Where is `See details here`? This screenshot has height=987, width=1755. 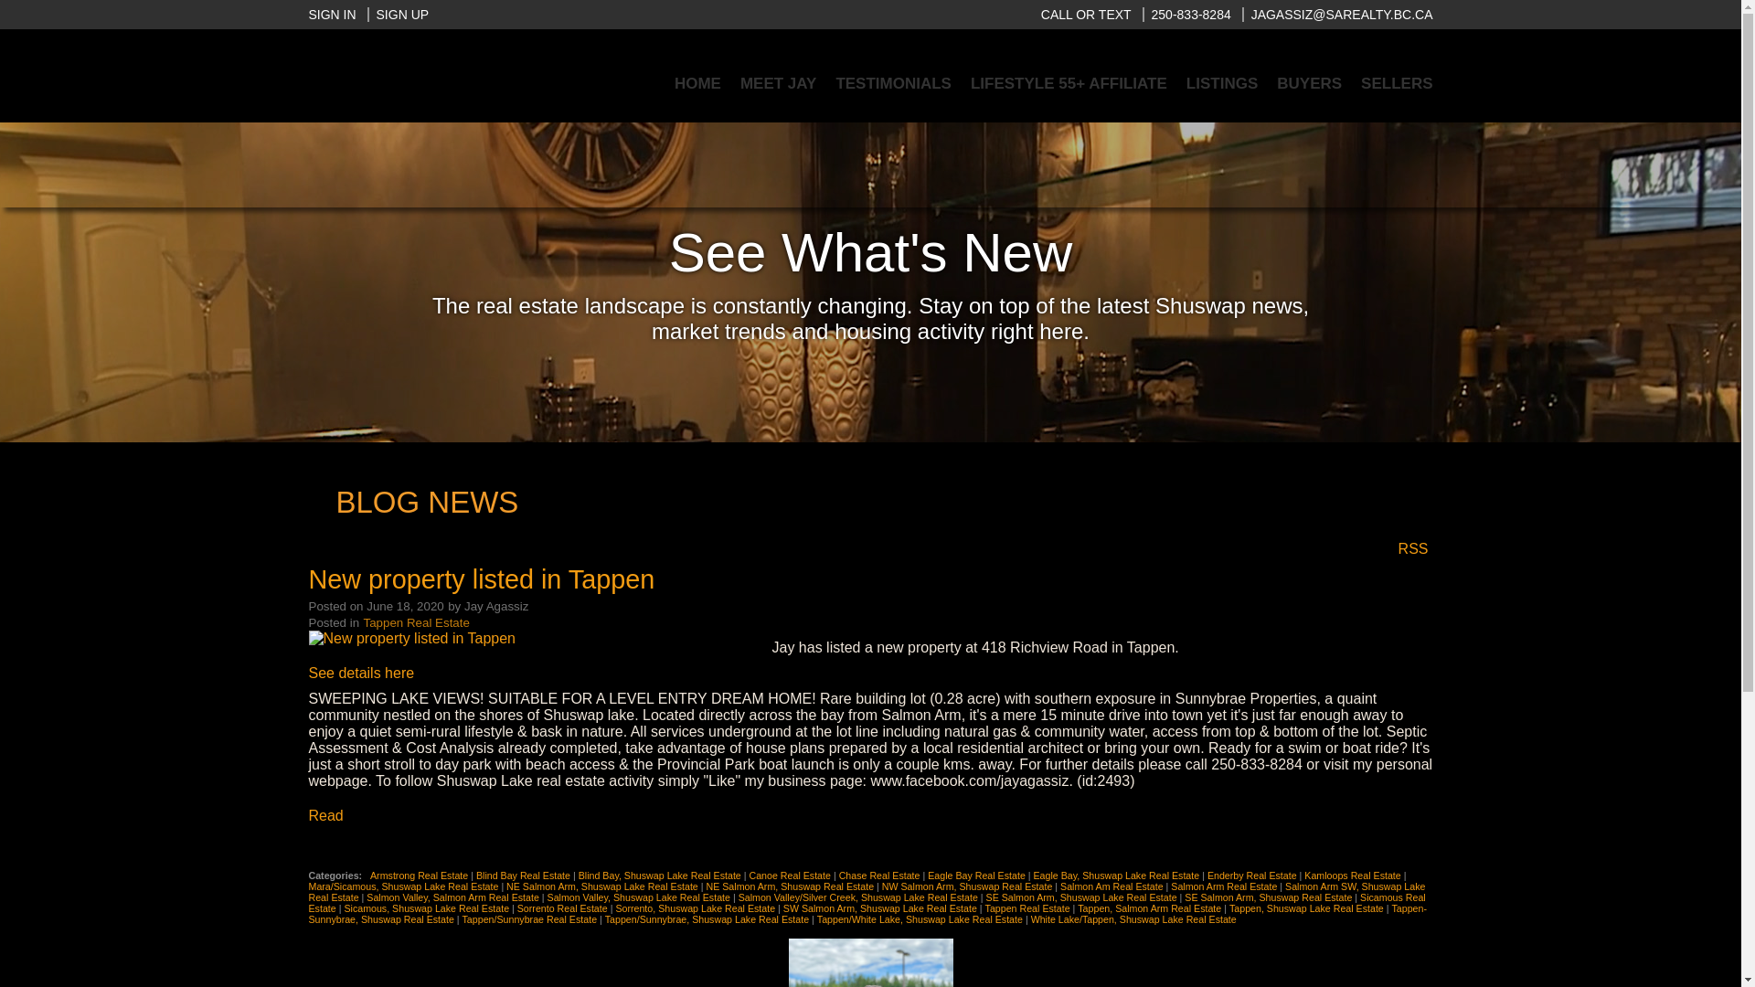 See details here is located at coordinates (361, 673).